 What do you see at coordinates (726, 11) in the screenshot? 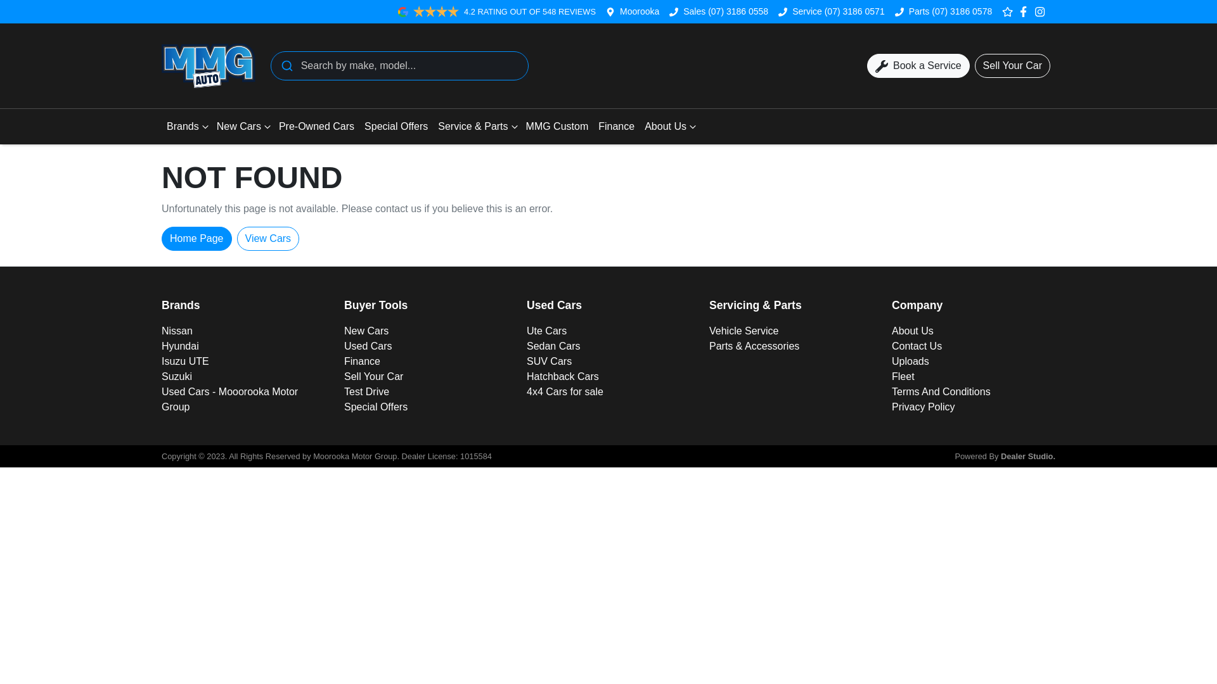
I see `Sales (07) 3186 0558` at bounding box center [726, 11].